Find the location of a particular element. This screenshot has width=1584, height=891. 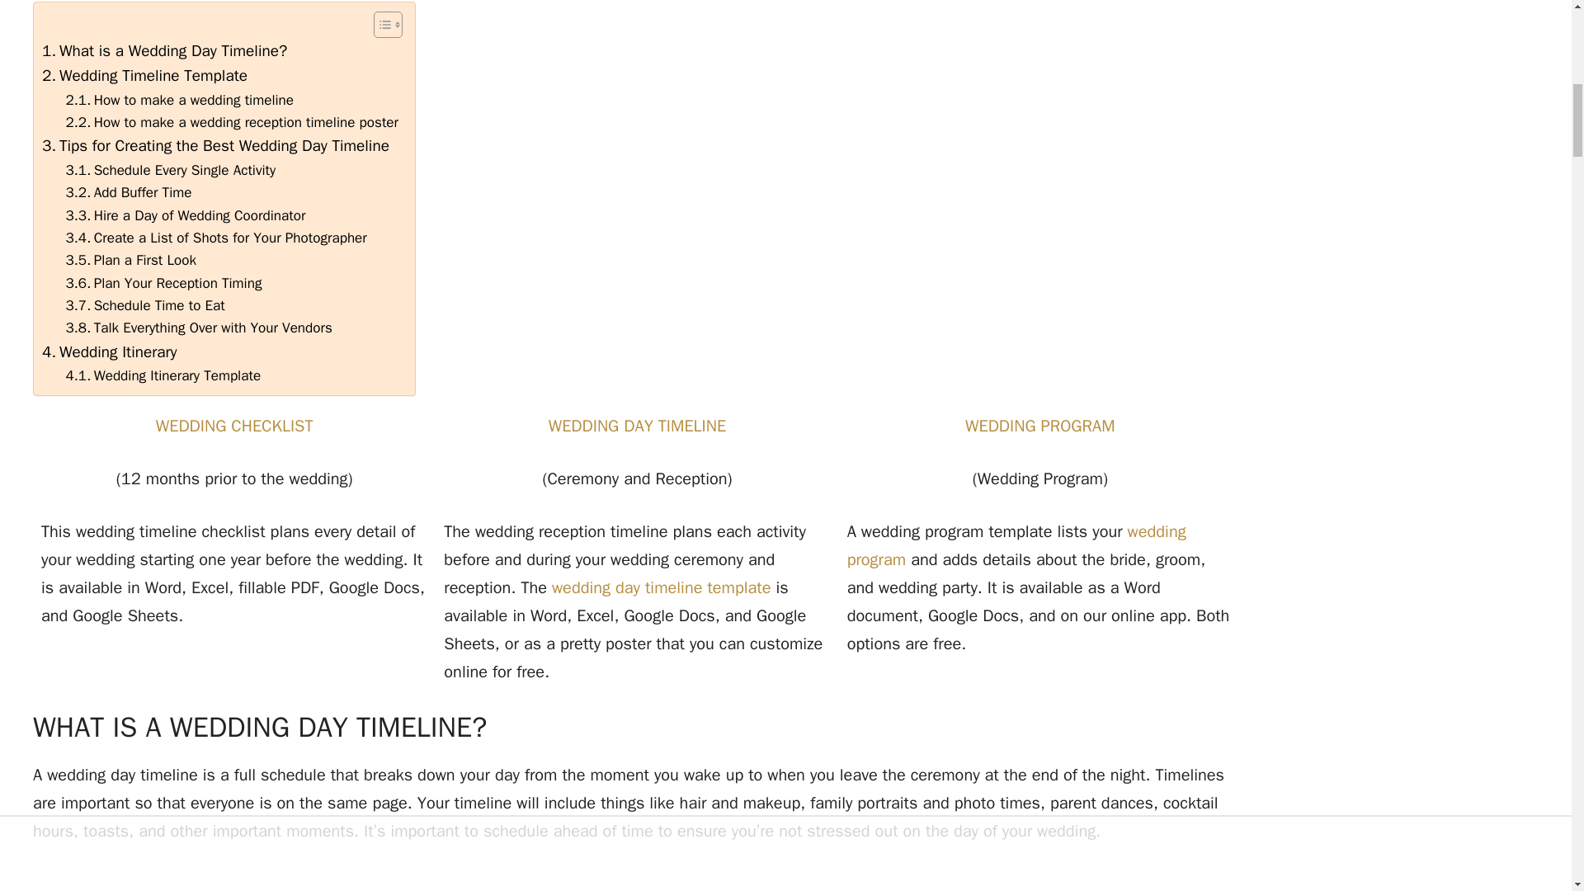

Wedding Itinerary Template is located at coordinates (163, 375).